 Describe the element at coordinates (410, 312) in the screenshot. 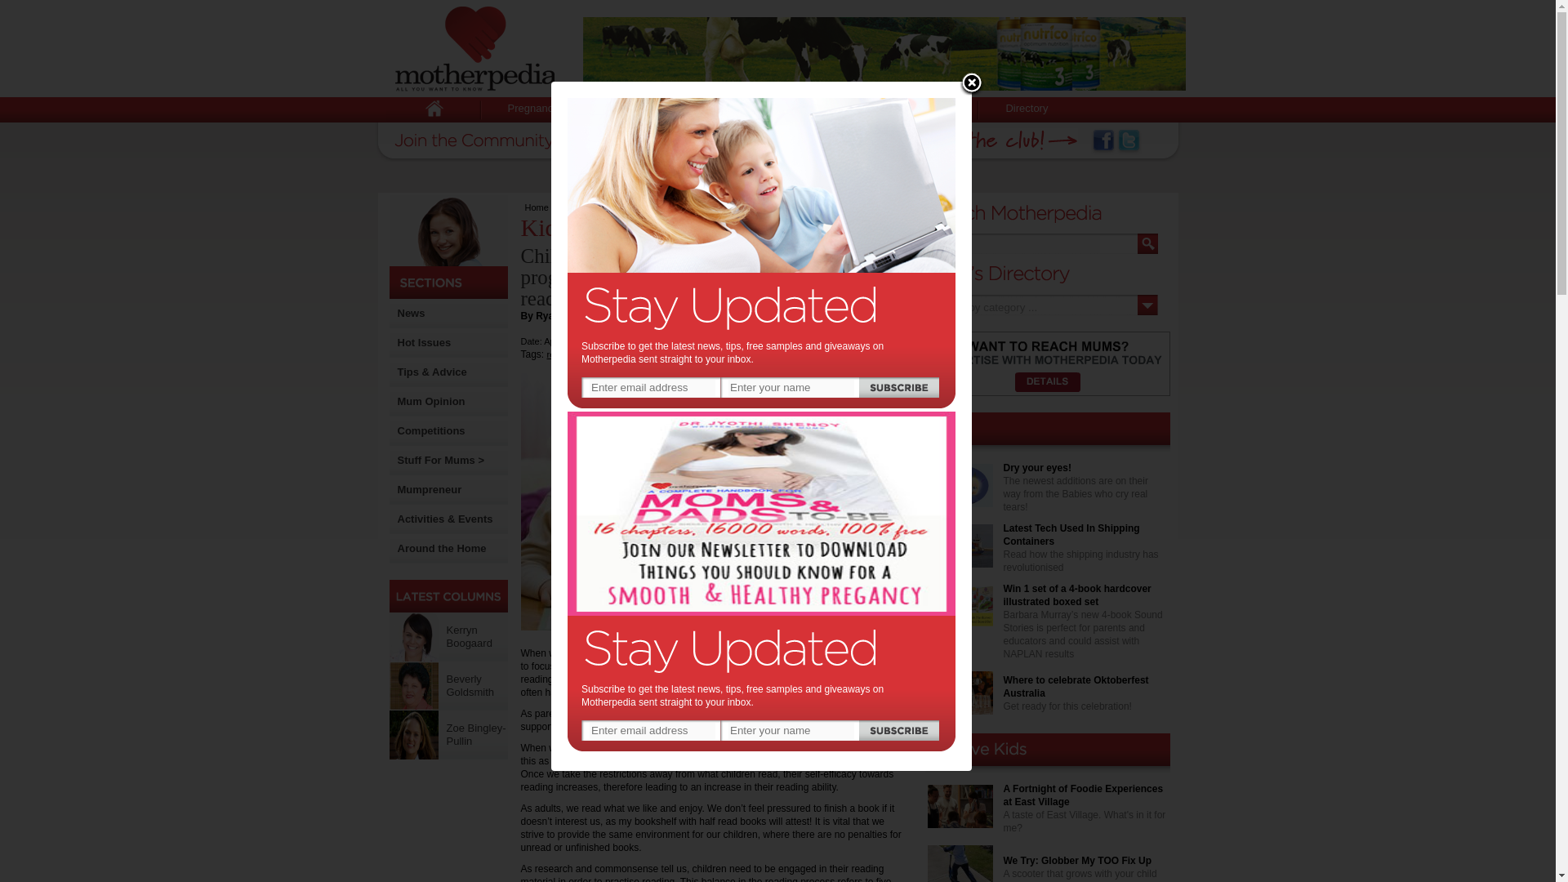

I see `News` at that location.